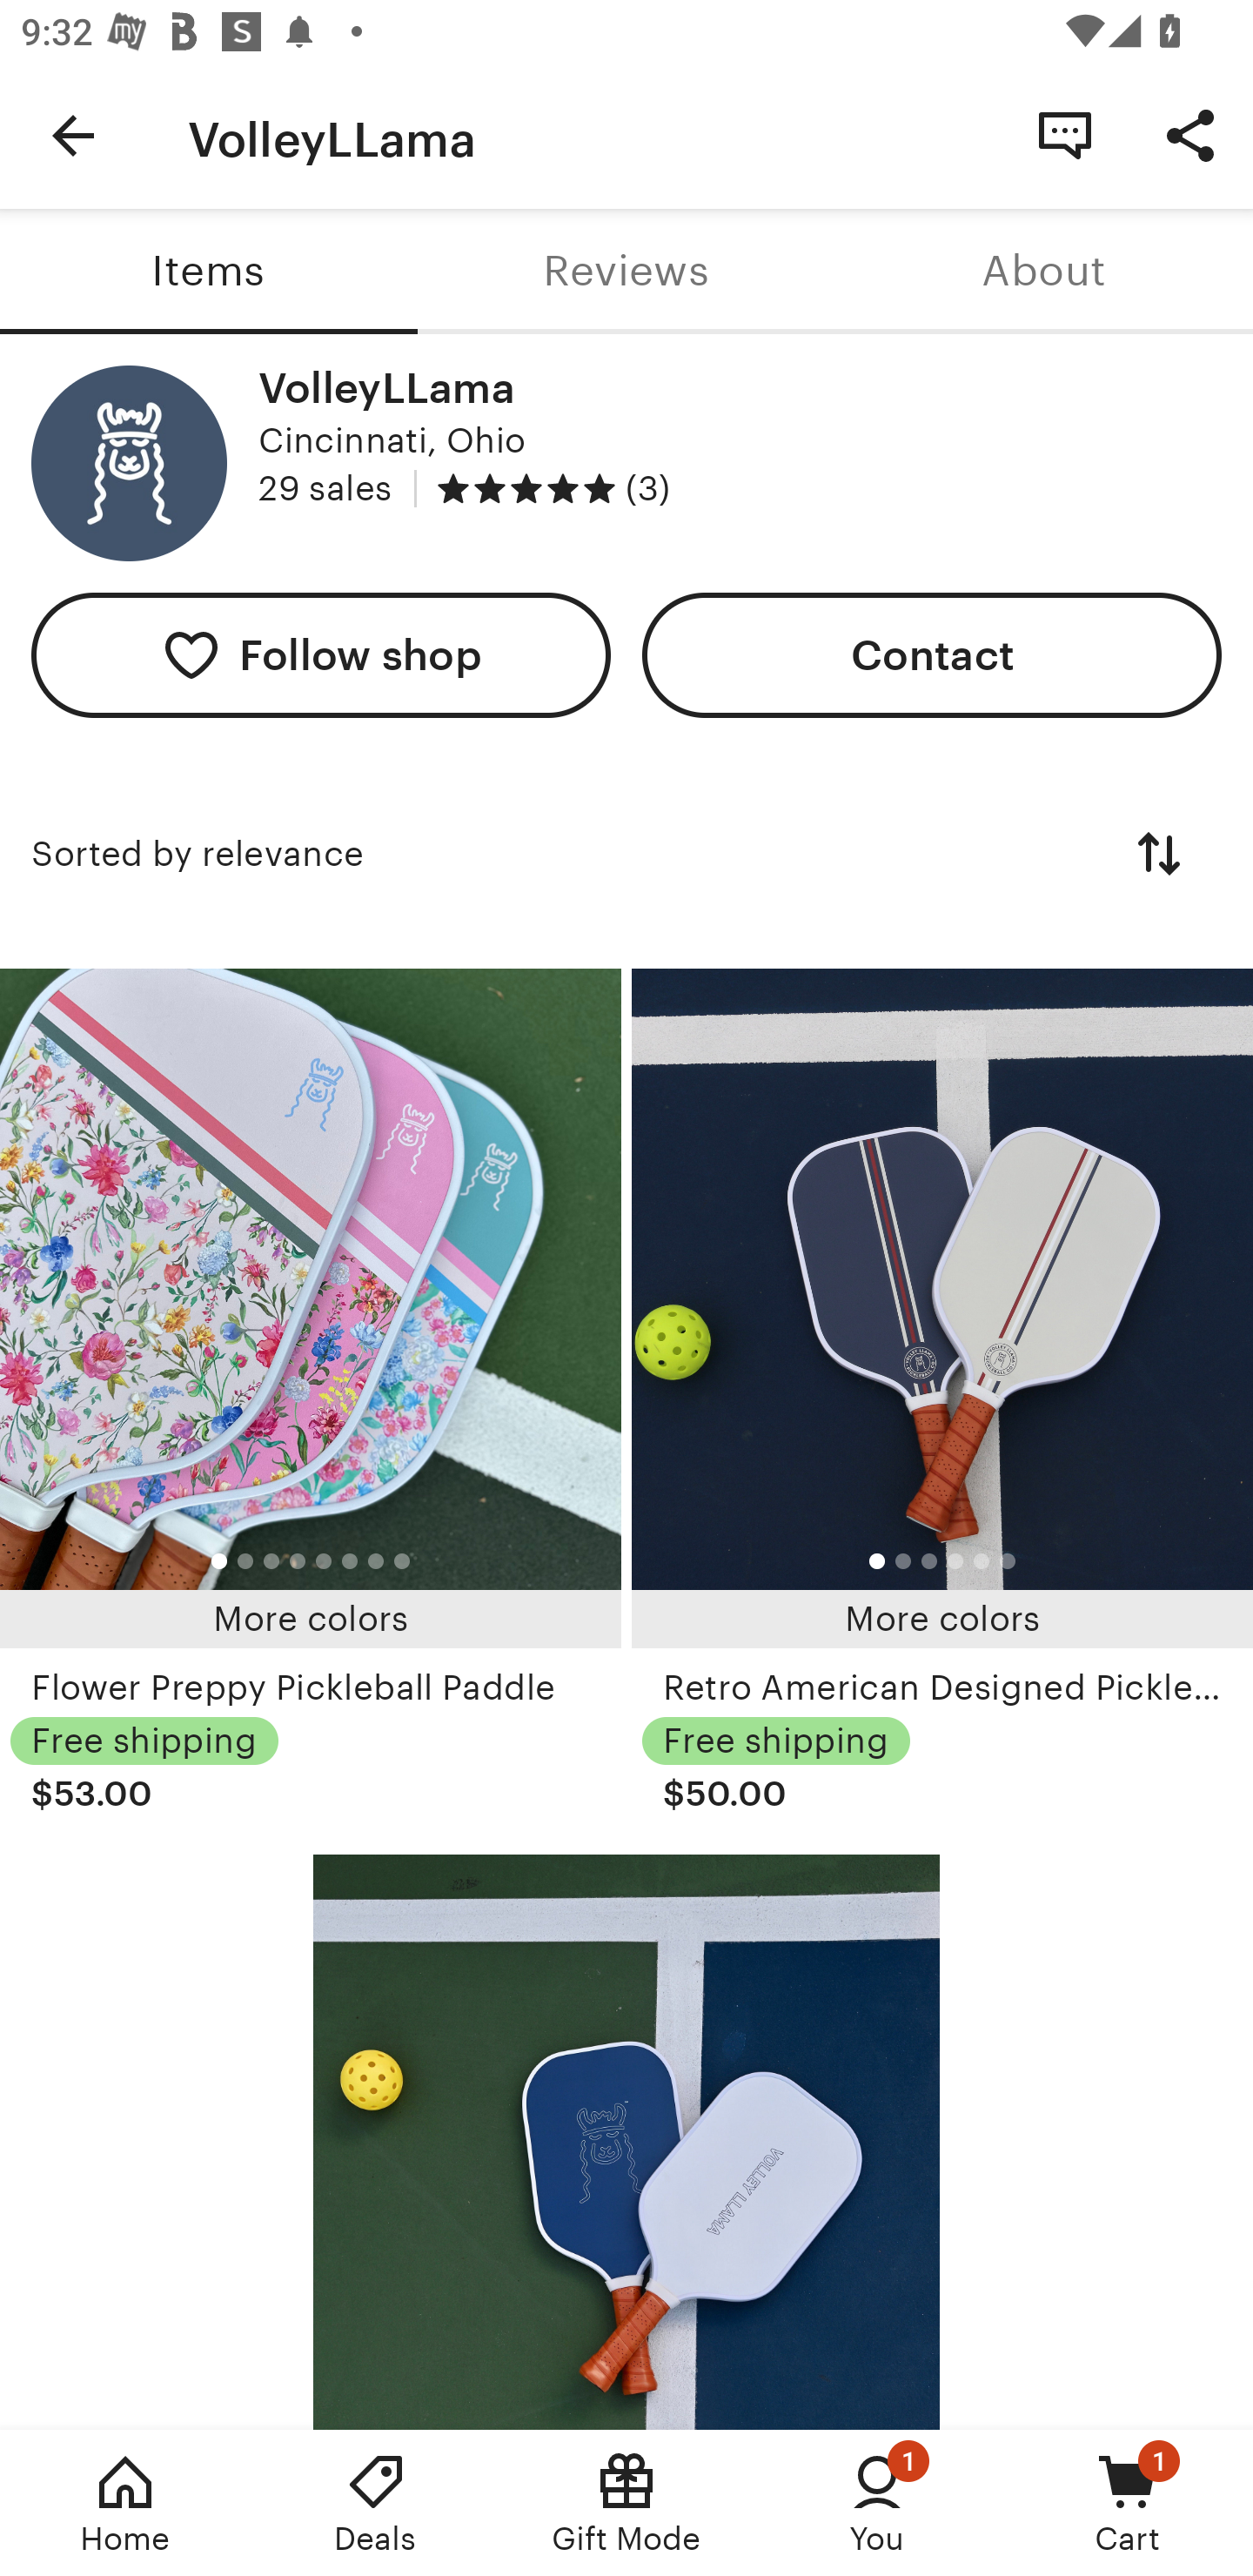  I want to click on Share, so click(1190, 134).